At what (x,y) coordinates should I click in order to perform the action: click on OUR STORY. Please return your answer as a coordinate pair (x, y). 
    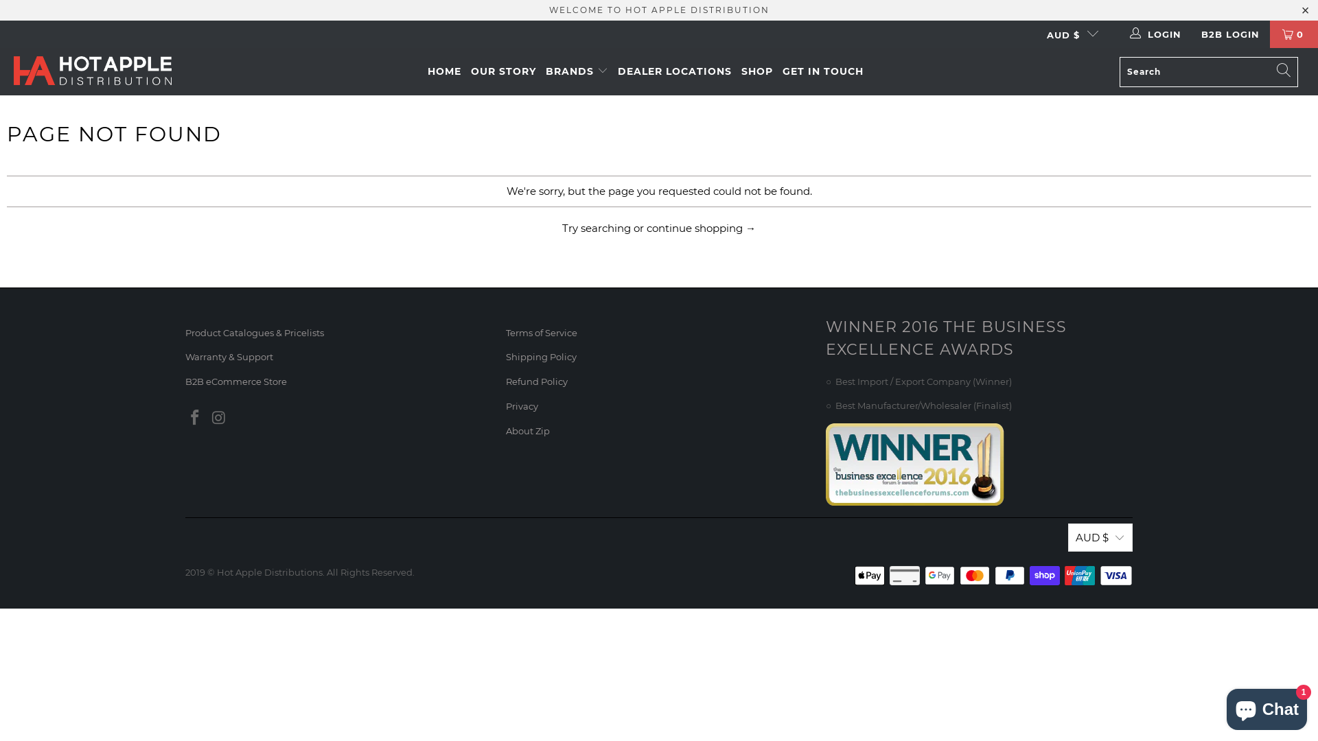
    Looking at the image, I should click on (504, 71).